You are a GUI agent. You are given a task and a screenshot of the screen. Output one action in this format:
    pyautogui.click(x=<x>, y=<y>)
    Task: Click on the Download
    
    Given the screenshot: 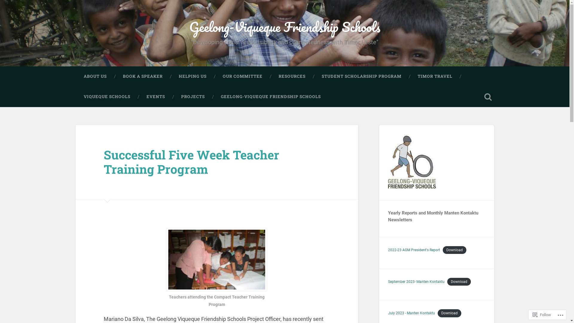 What is the action you would take?
    pyautogui.click(x=450, y=313)
    